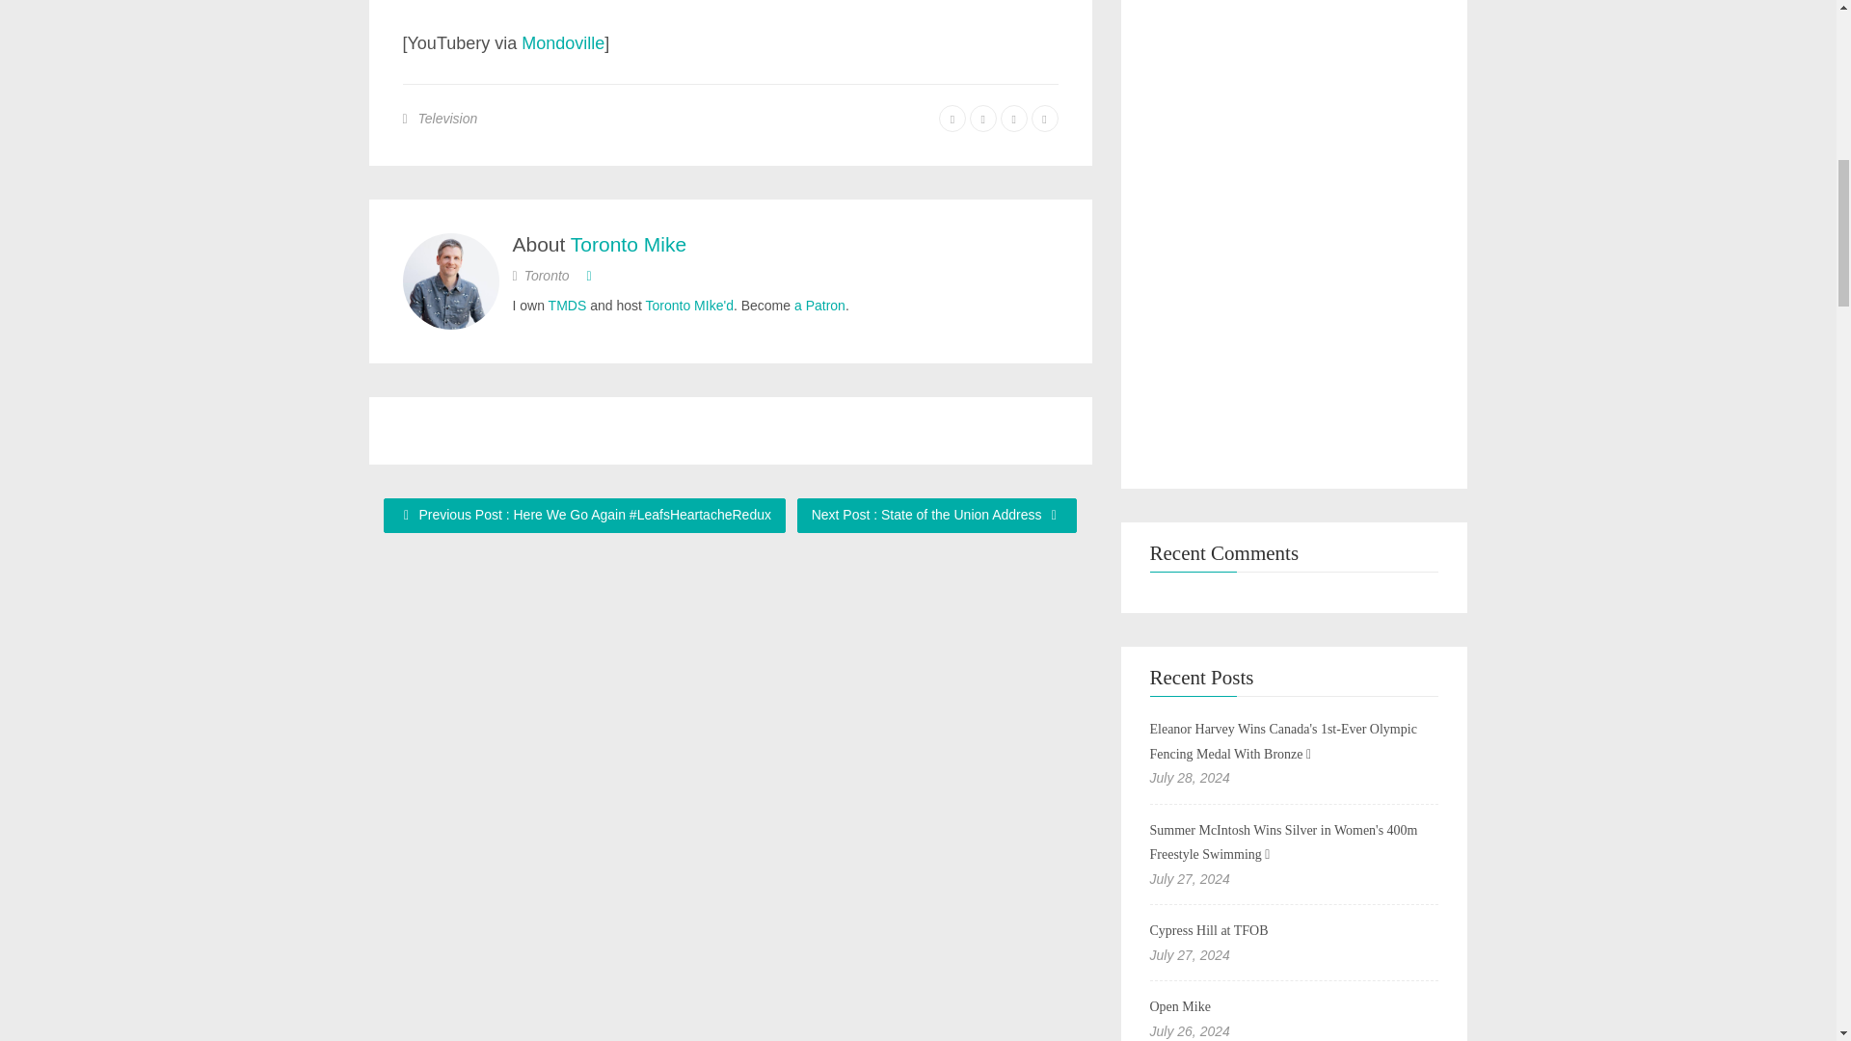 The image size is (1851, 1041). I want to click on TMDS, so click(567, 305).